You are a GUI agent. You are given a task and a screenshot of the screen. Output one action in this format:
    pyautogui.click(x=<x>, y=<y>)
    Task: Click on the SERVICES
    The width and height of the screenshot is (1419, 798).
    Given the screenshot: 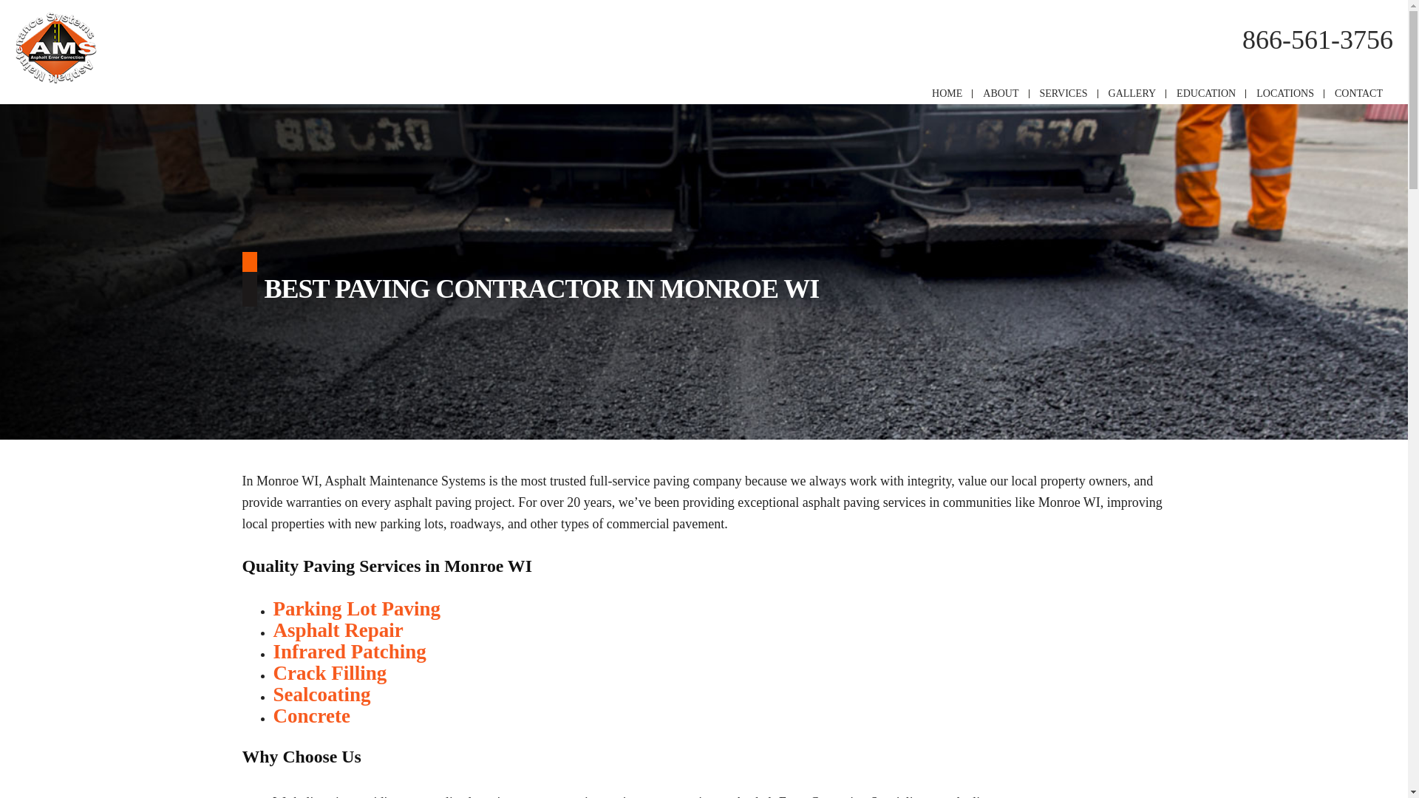 What is the action you would take?
    pyautogui.click(x=1064, y=94)
    